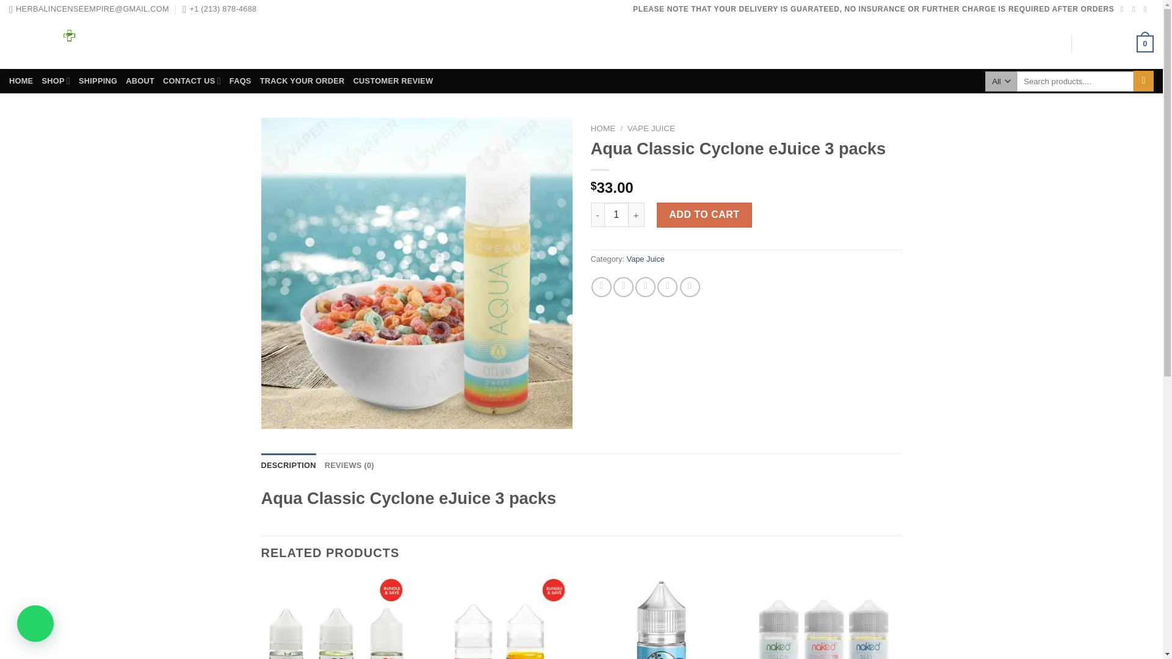 The image size is (1172, 659). What do you see at coordinates (617, 214) in the screenshot?
I see `1` at bounding box center [617, 214].